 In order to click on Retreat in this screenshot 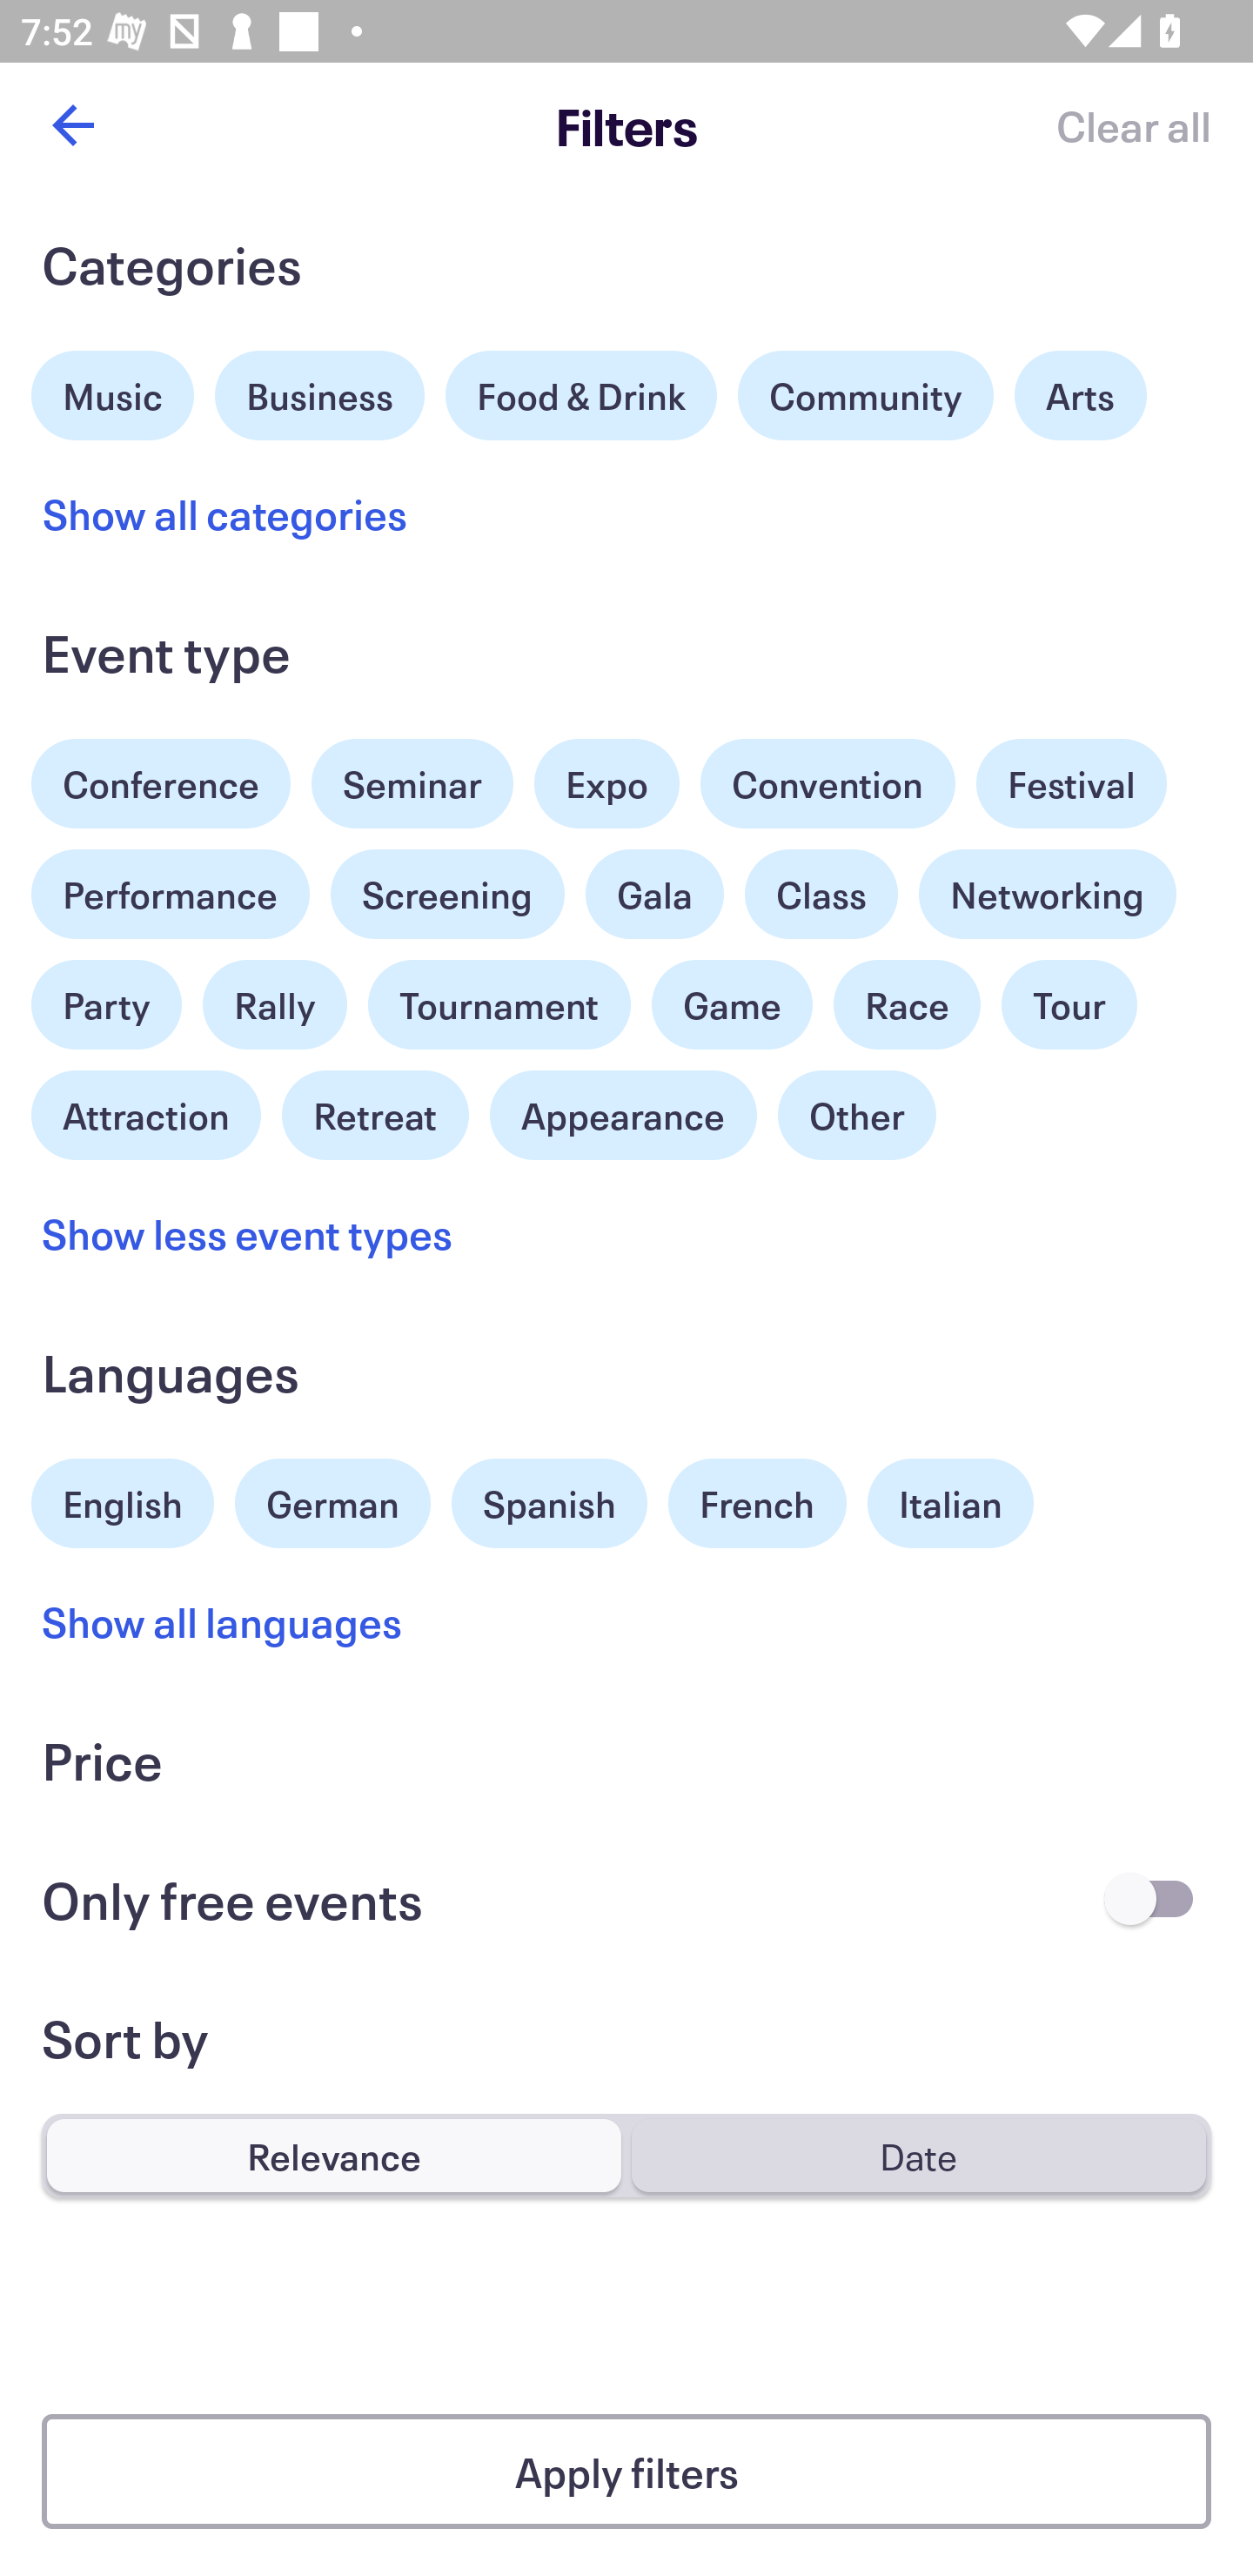, I will do `click(375, 1110)`.